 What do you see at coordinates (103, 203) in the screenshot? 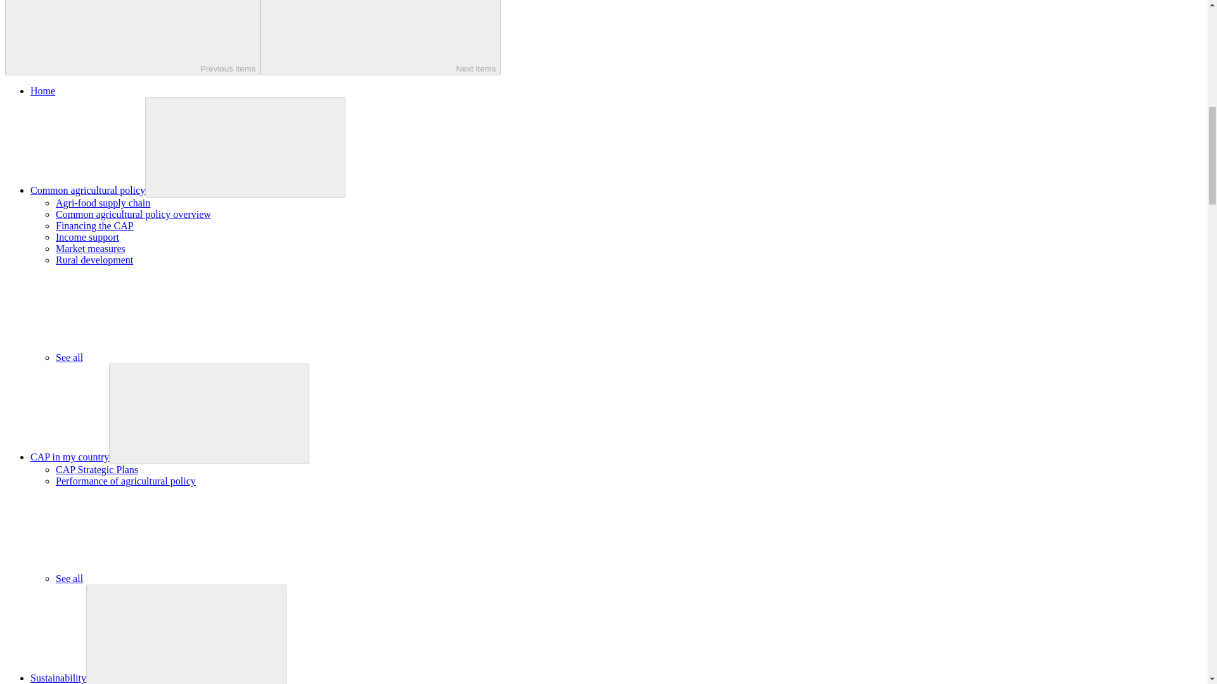
I see `Agri-food supply chain` at bounding box center [103, 203].